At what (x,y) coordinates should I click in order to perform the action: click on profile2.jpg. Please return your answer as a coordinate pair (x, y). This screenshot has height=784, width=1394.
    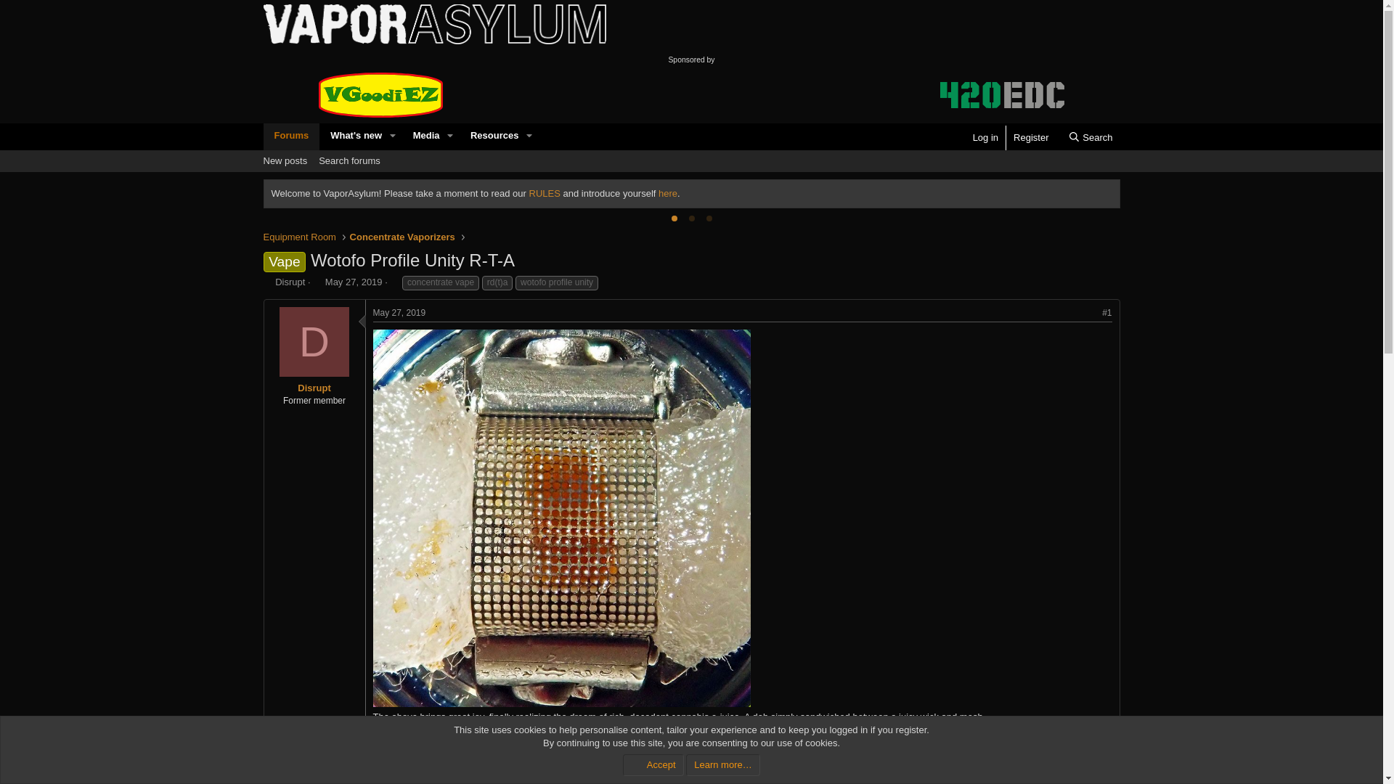
    Looking at the image, I should click on (399, 152).